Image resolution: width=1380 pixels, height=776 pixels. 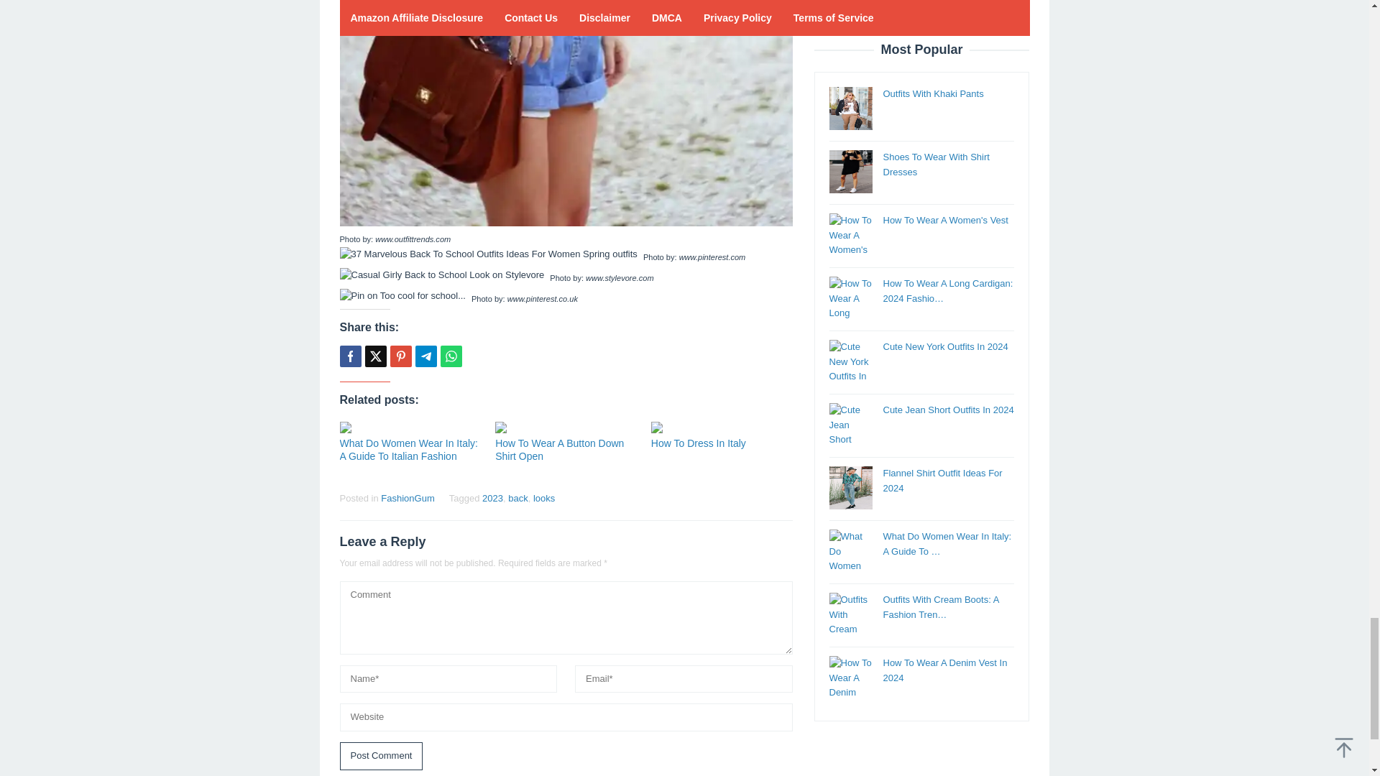 What do you see at coordinates (559, 450) in the screenshot?
I see `Permalink to: How To Wear A Button Down Shirt Open` at bounding box center [559, 450].